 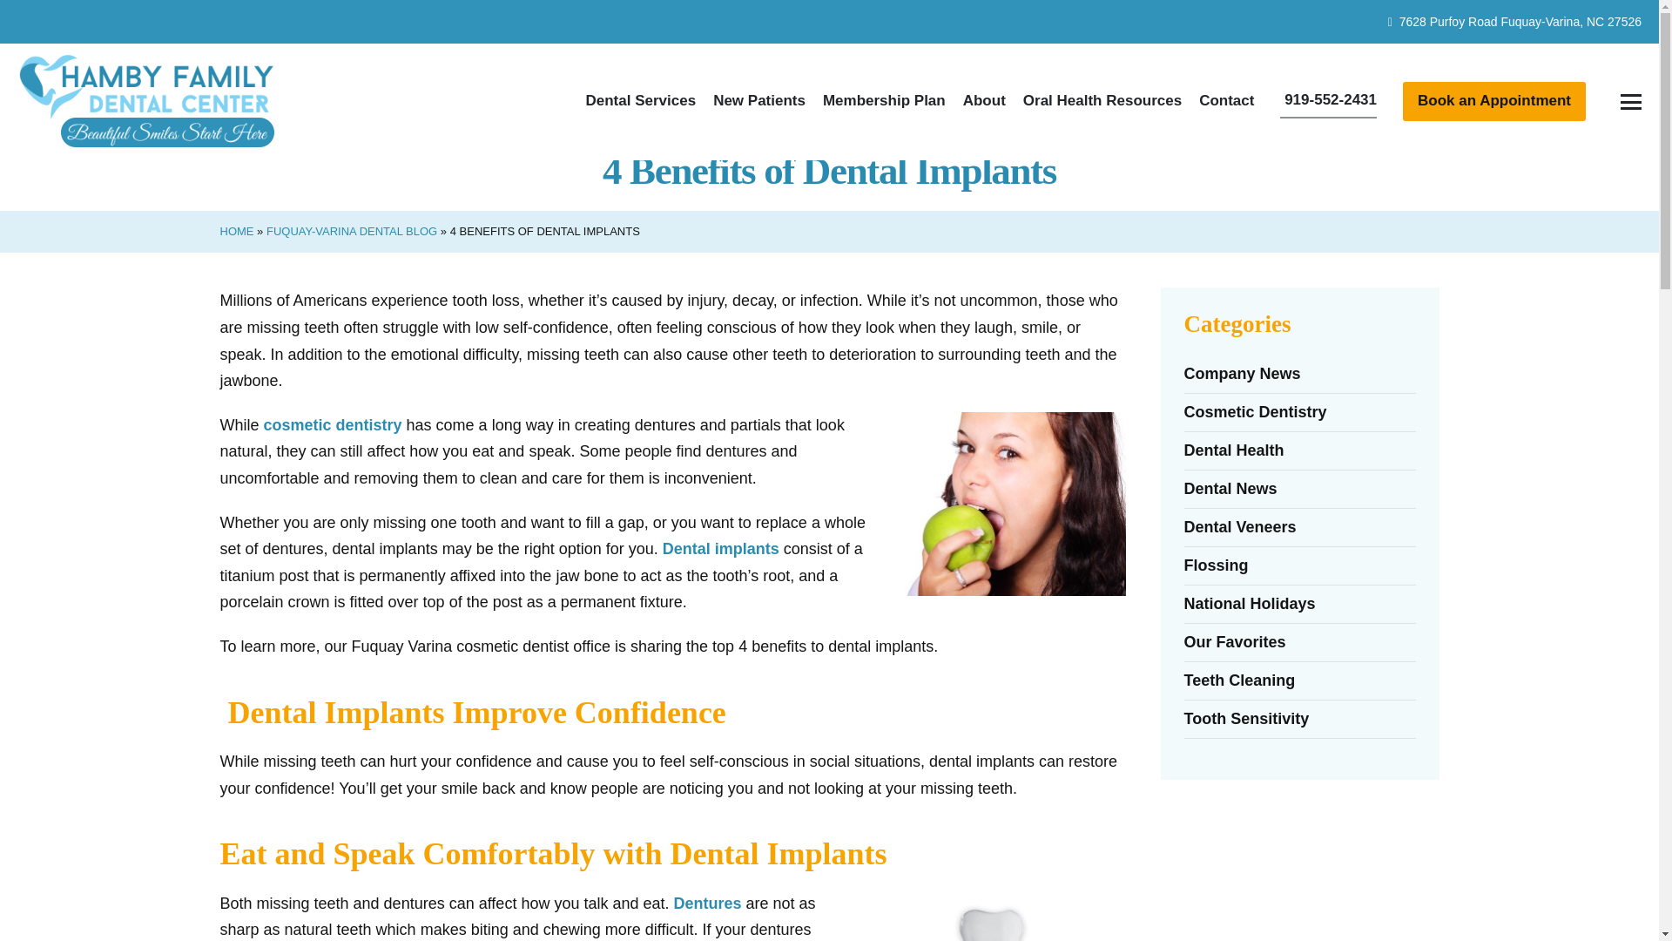 I want to click on  919-552-2431, so click(x=1328, y=101).